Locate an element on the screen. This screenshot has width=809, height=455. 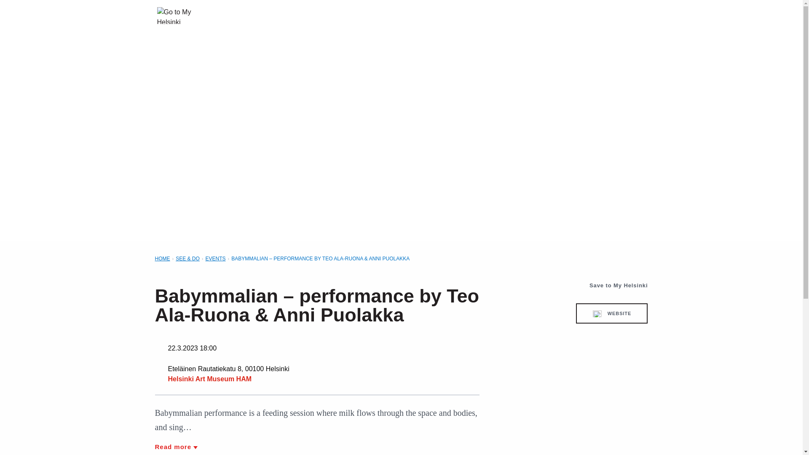
Search is located at coordinates (597, 15).